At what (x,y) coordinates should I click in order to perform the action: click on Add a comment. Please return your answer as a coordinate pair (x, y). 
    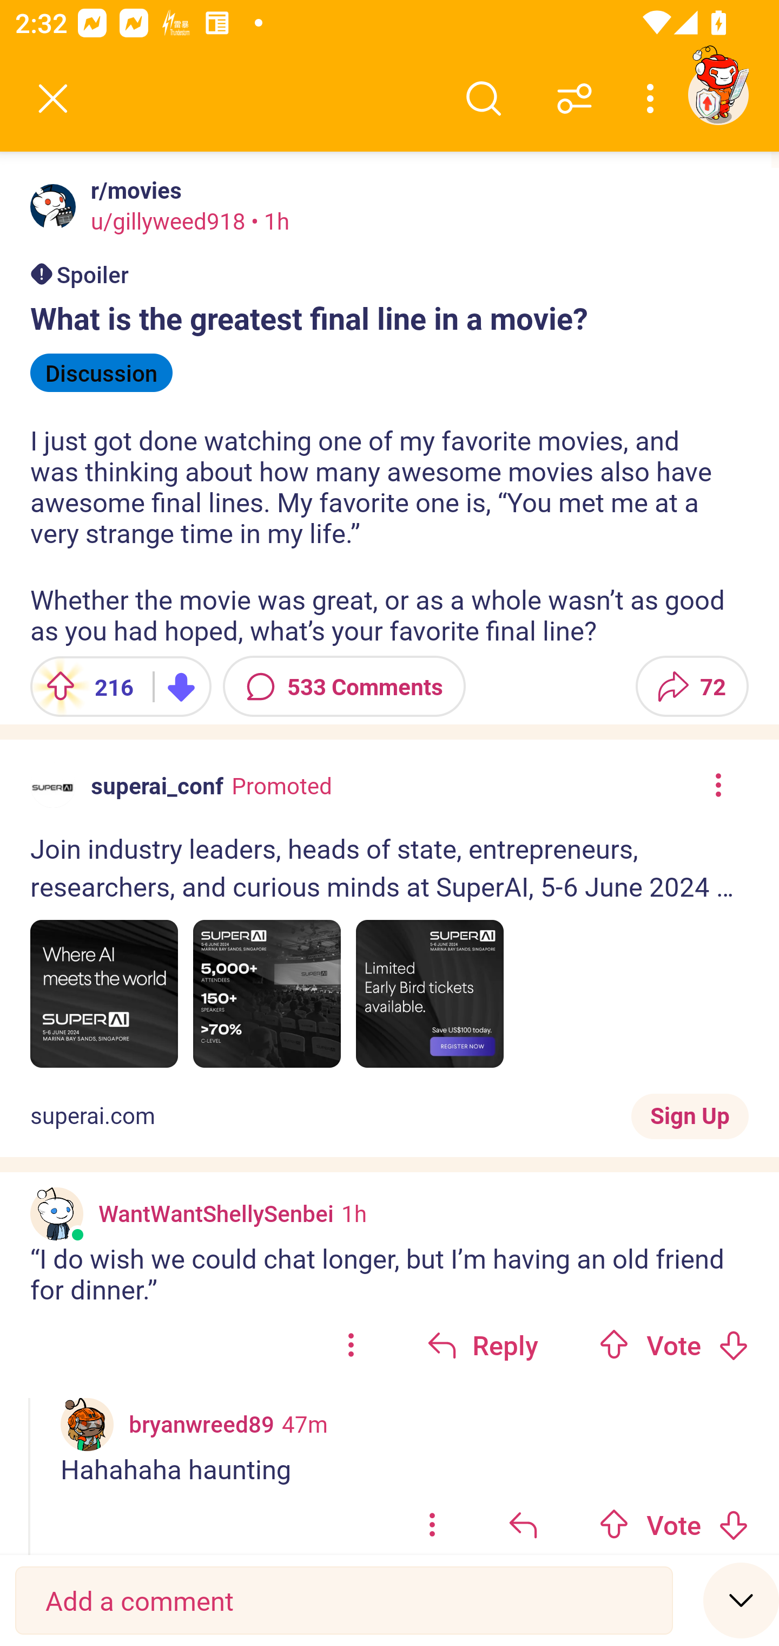
    Looking at the image, I should click on (344, 1601).